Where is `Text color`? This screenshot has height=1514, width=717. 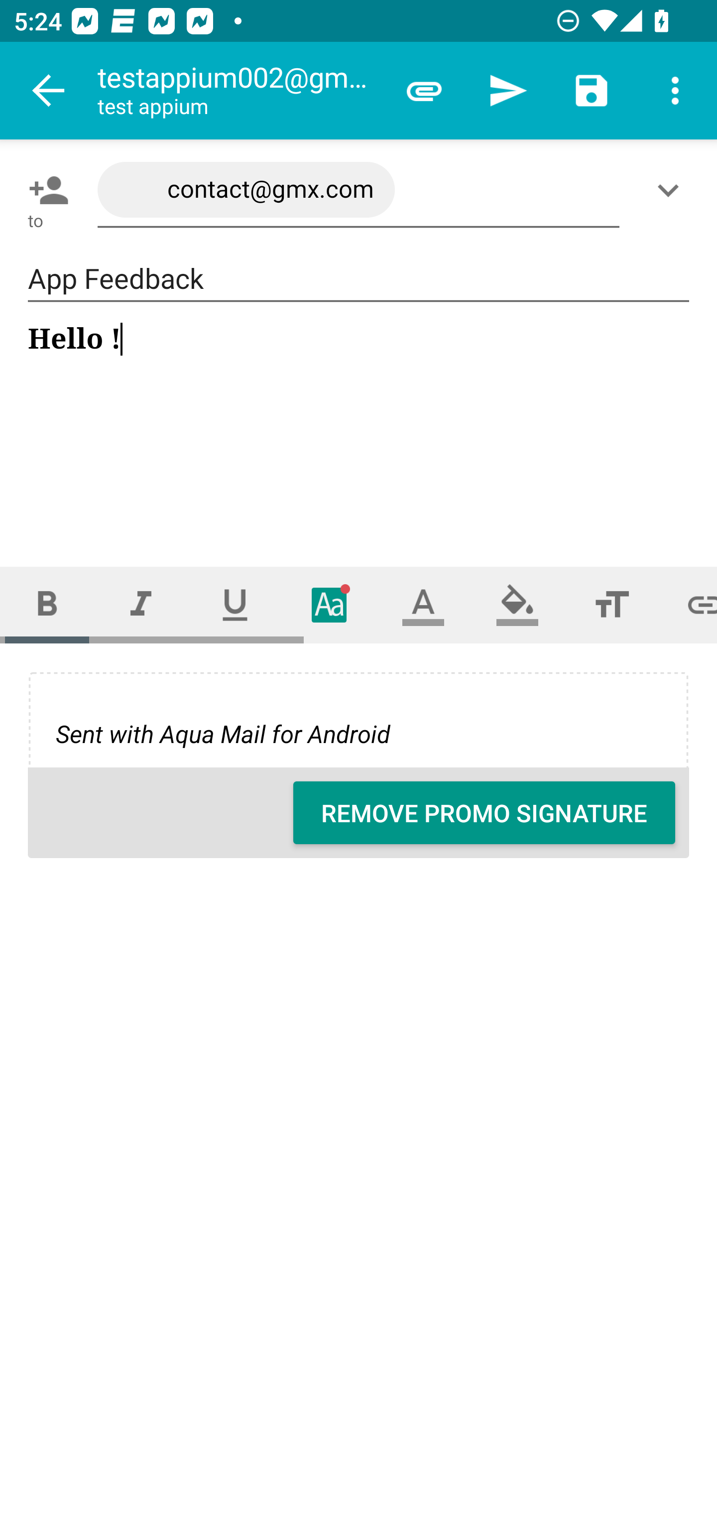 Text color is located at coordinates (423, 605).